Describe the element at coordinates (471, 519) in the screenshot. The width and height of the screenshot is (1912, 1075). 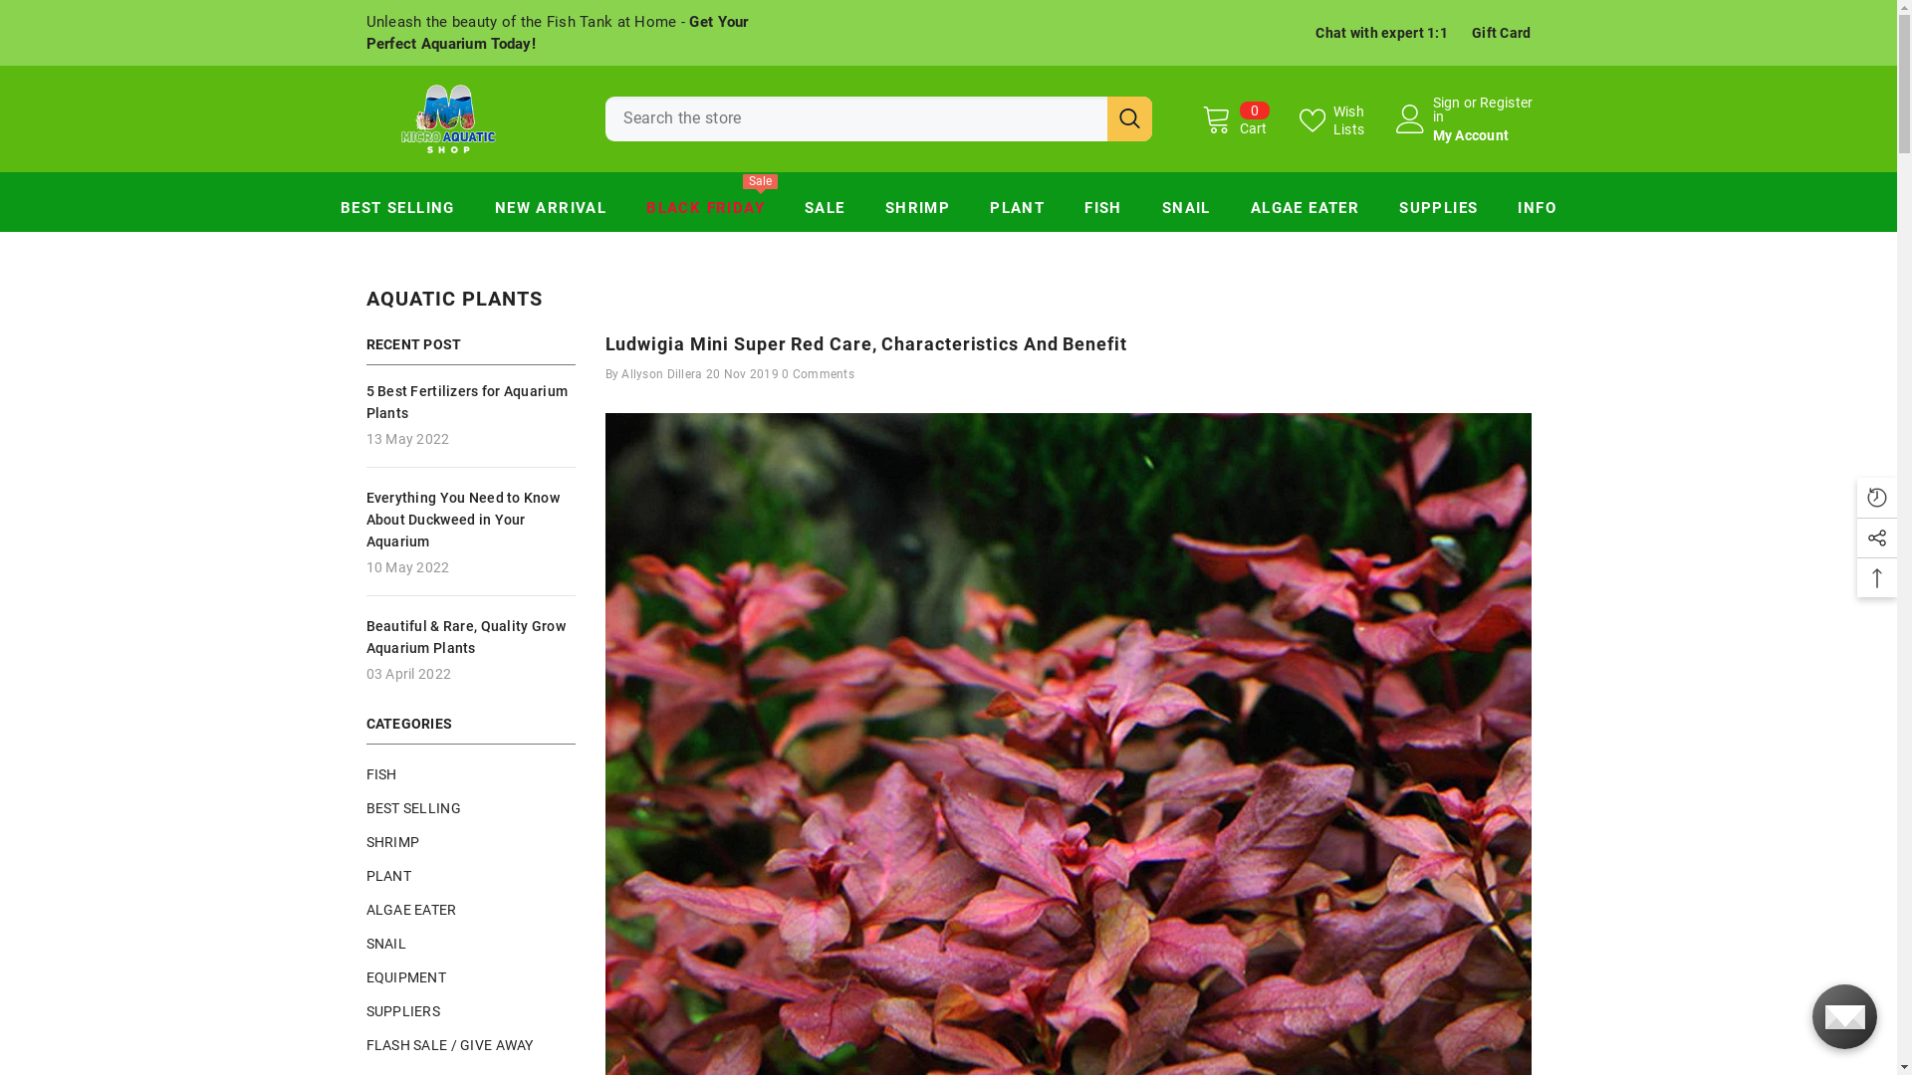
I see `Everything You Need to Know About Duckweed in Your Aquarium` at that location.